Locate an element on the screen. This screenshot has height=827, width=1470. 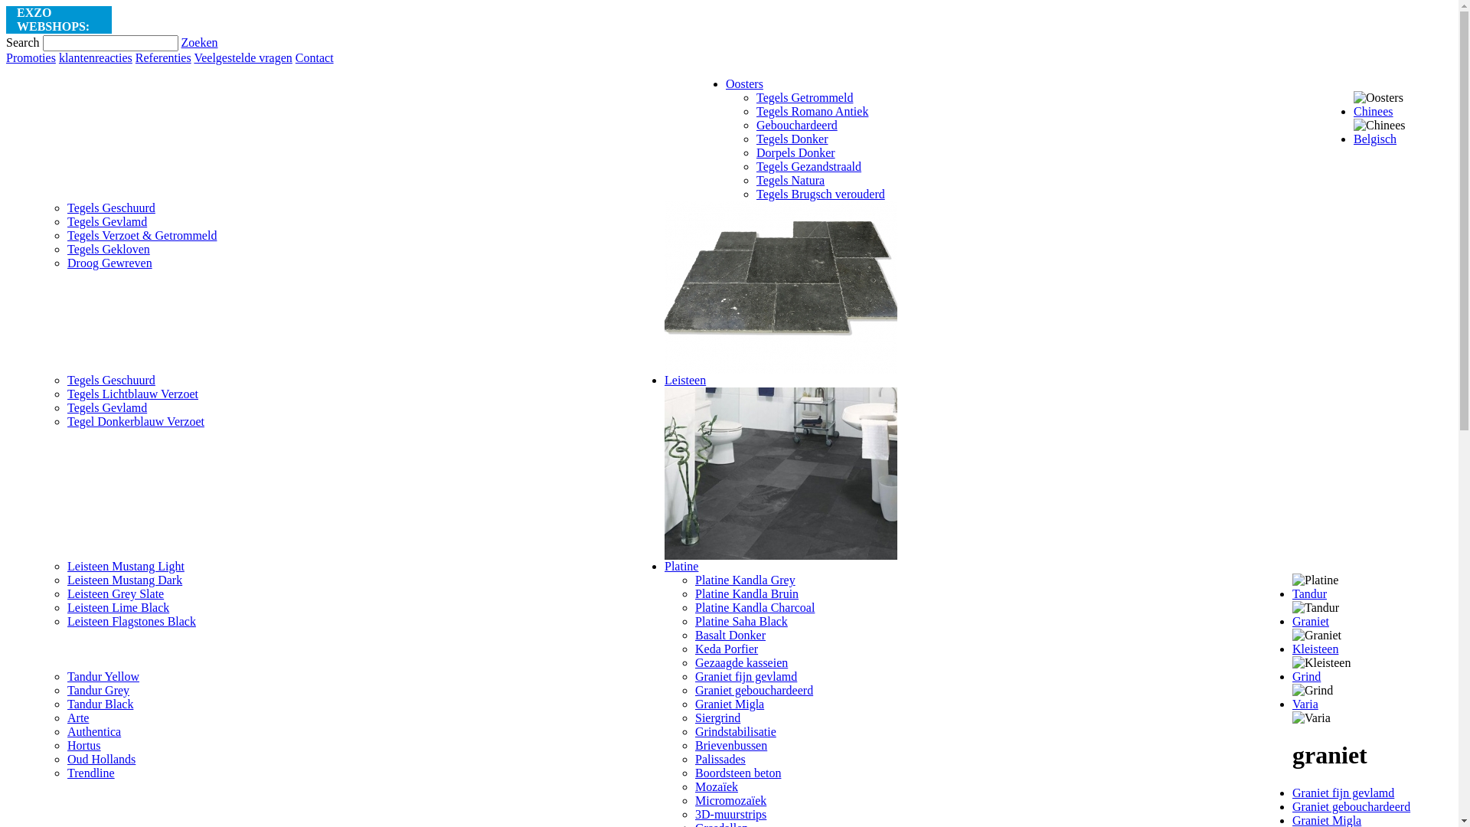
Tegels Gevlamd is located at coordinates (107, 222).